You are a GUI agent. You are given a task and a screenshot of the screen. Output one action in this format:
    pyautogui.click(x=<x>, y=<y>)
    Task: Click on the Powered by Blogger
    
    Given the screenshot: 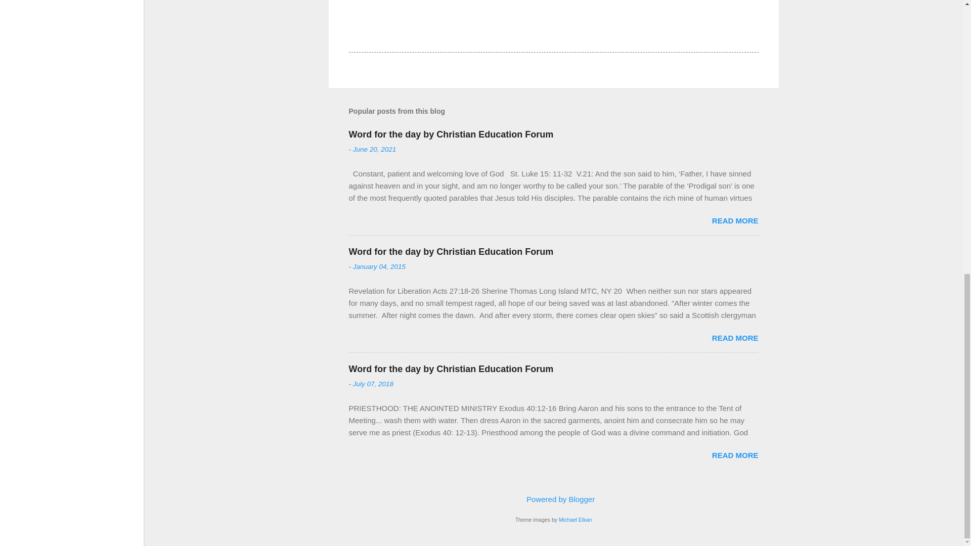 What is the action you would take?
    pyautogui.click(x=553, y=498)
    